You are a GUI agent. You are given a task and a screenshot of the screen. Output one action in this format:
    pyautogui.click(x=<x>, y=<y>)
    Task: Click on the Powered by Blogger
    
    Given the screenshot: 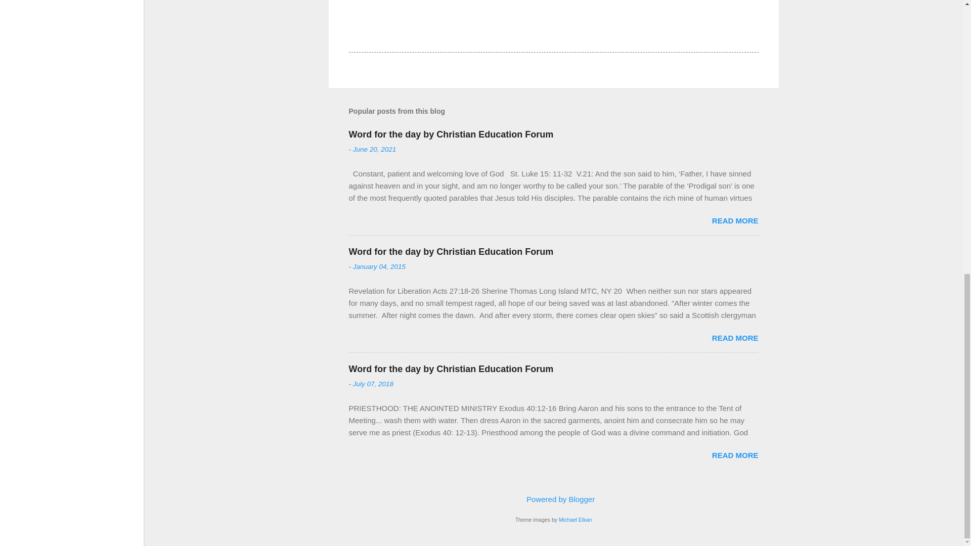 What is the action you would take?
    pyautogui.click(x=553, y=498)
    